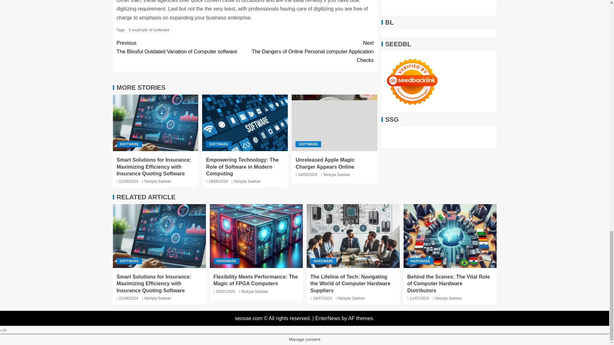 This screenshot has height=345, width=614. I want to click on SOFTWARE, so click(308, 144).